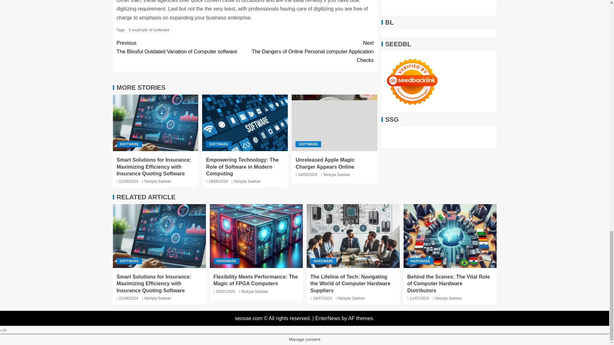 This screenshot has height=345, width=614. I want to click on SOFTWARE, so click(308, 144).